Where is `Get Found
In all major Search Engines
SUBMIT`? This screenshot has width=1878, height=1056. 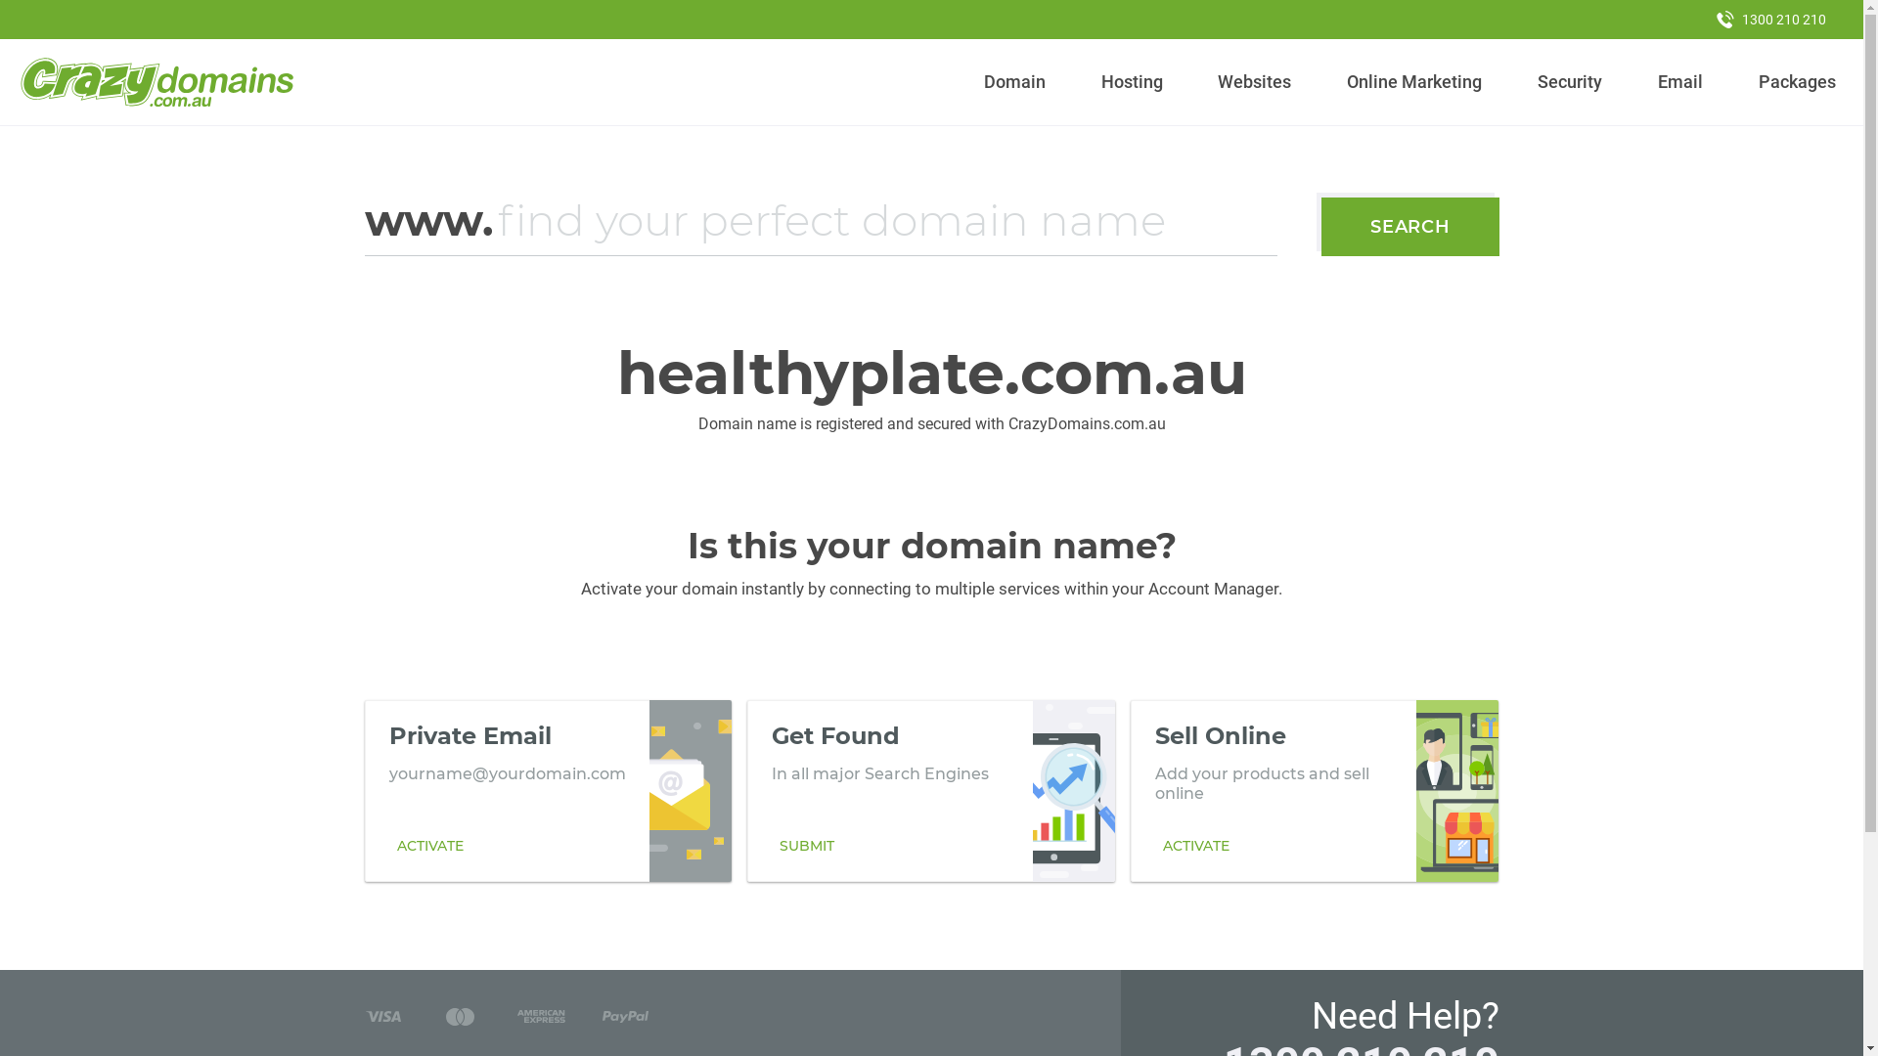 Get Found
In all major Search Engines
SUBMIT is located at coordinates (931, 791).